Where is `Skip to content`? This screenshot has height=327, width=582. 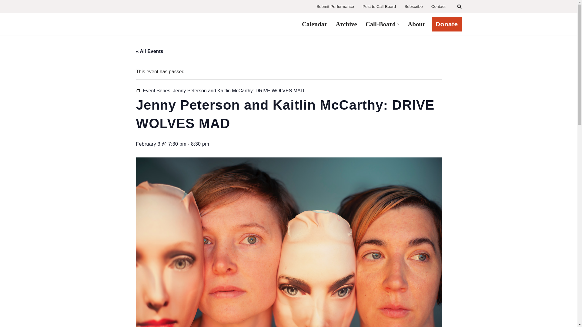 Skip to content is located at coordinates (5, 13).